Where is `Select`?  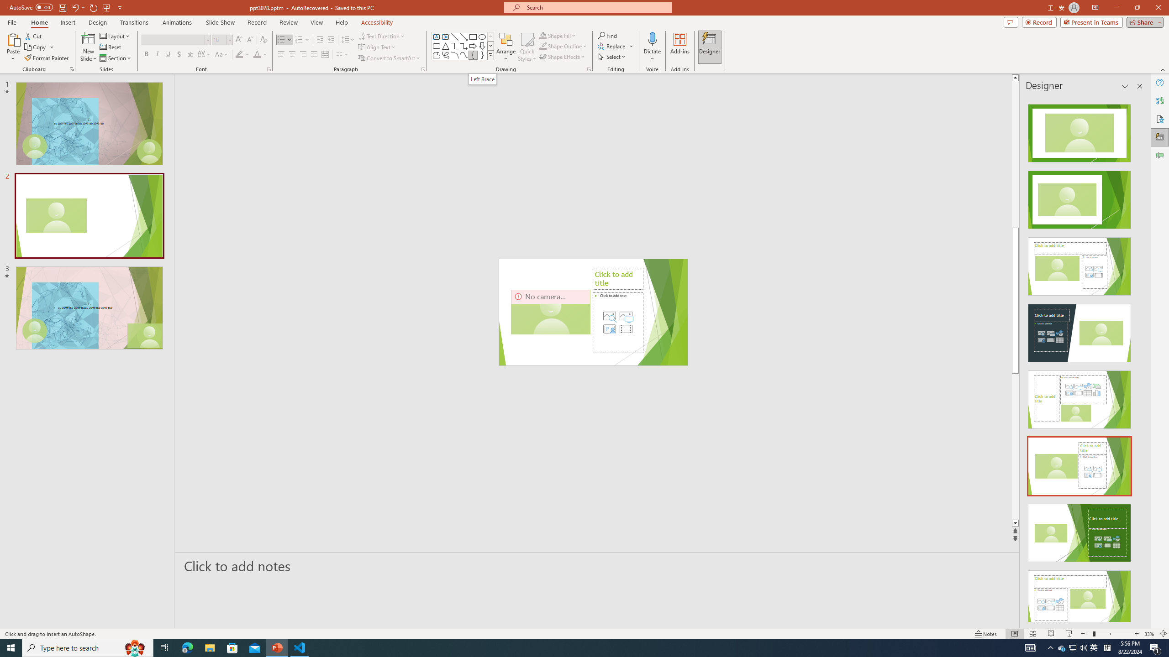 Select is located at coordinates (612, 57).